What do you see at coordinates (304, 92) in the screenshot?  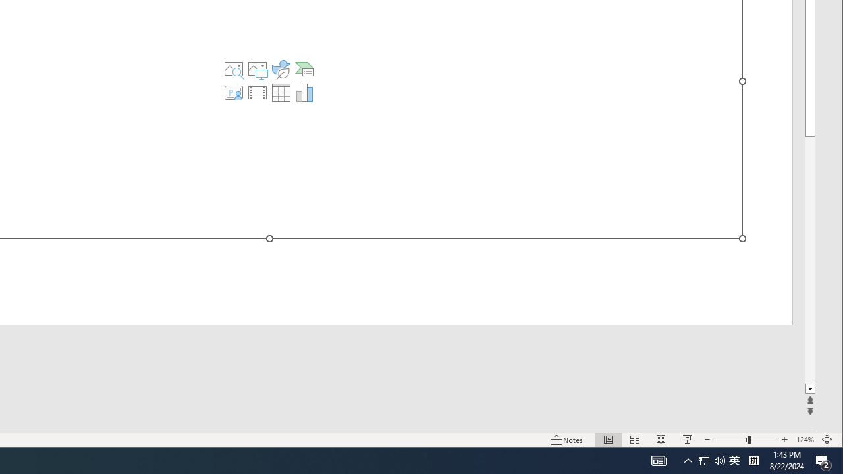 I see `Zoom Out` at bounding box center [304, 92].